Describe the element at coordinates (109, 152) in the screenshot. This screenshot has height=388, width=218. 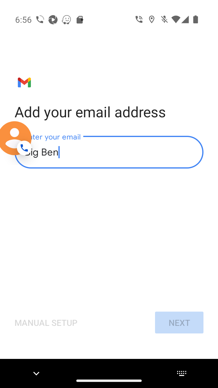
I see `Big Ben` at that location.